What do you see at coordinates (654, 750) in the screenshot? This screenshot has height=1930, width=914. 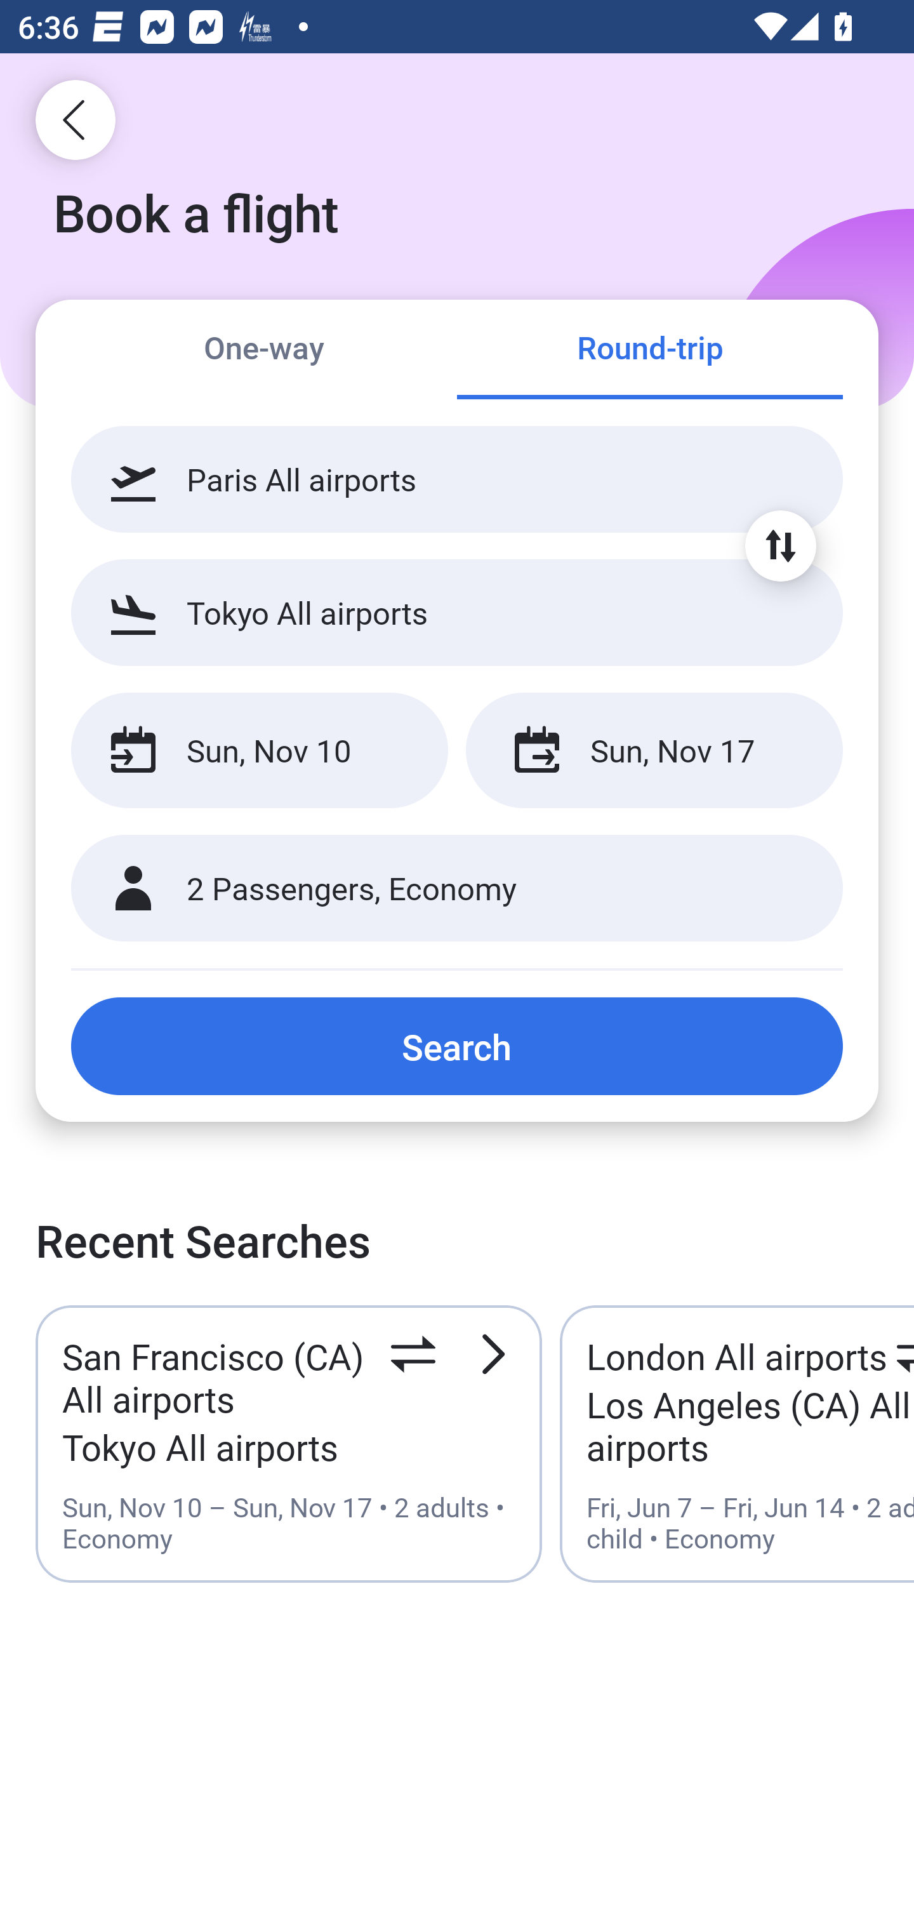 I see `Sun, Nov 17` at bounding box center [654, 750].